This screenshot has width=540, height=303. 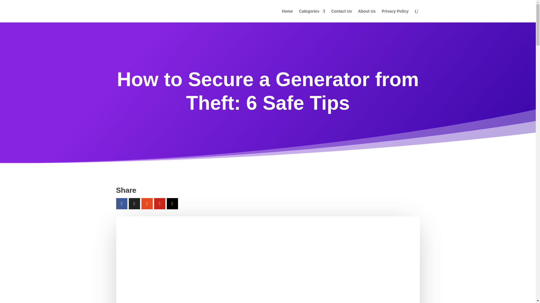 I want to click on About Us, so click(x=366, y=16).